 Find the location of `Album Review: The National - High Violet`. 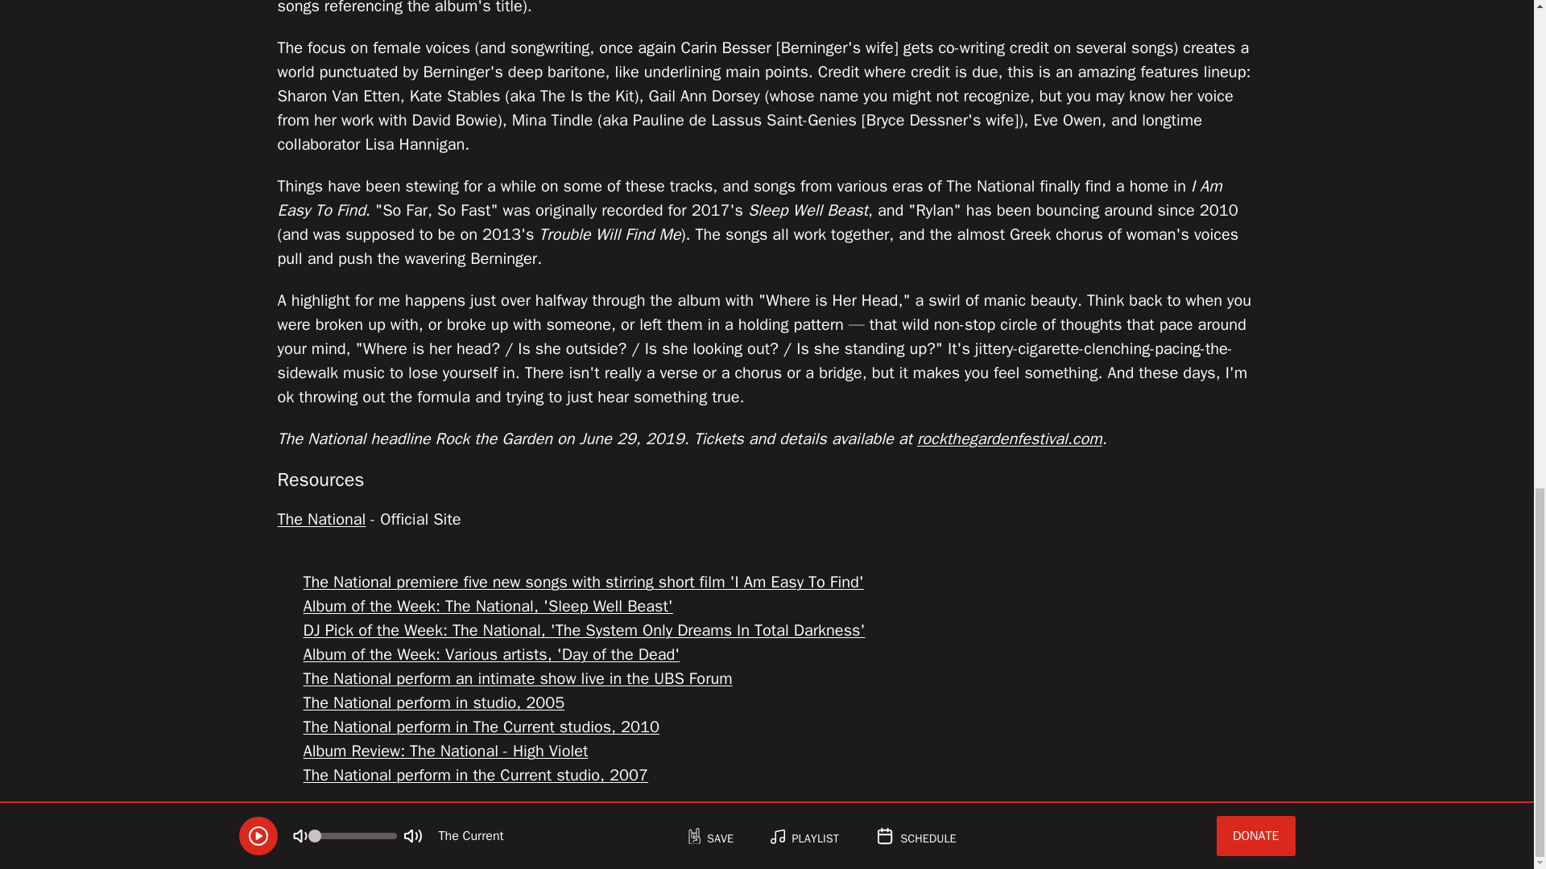

Album Review: The National - High Violet is located at coordinates (444, 752).